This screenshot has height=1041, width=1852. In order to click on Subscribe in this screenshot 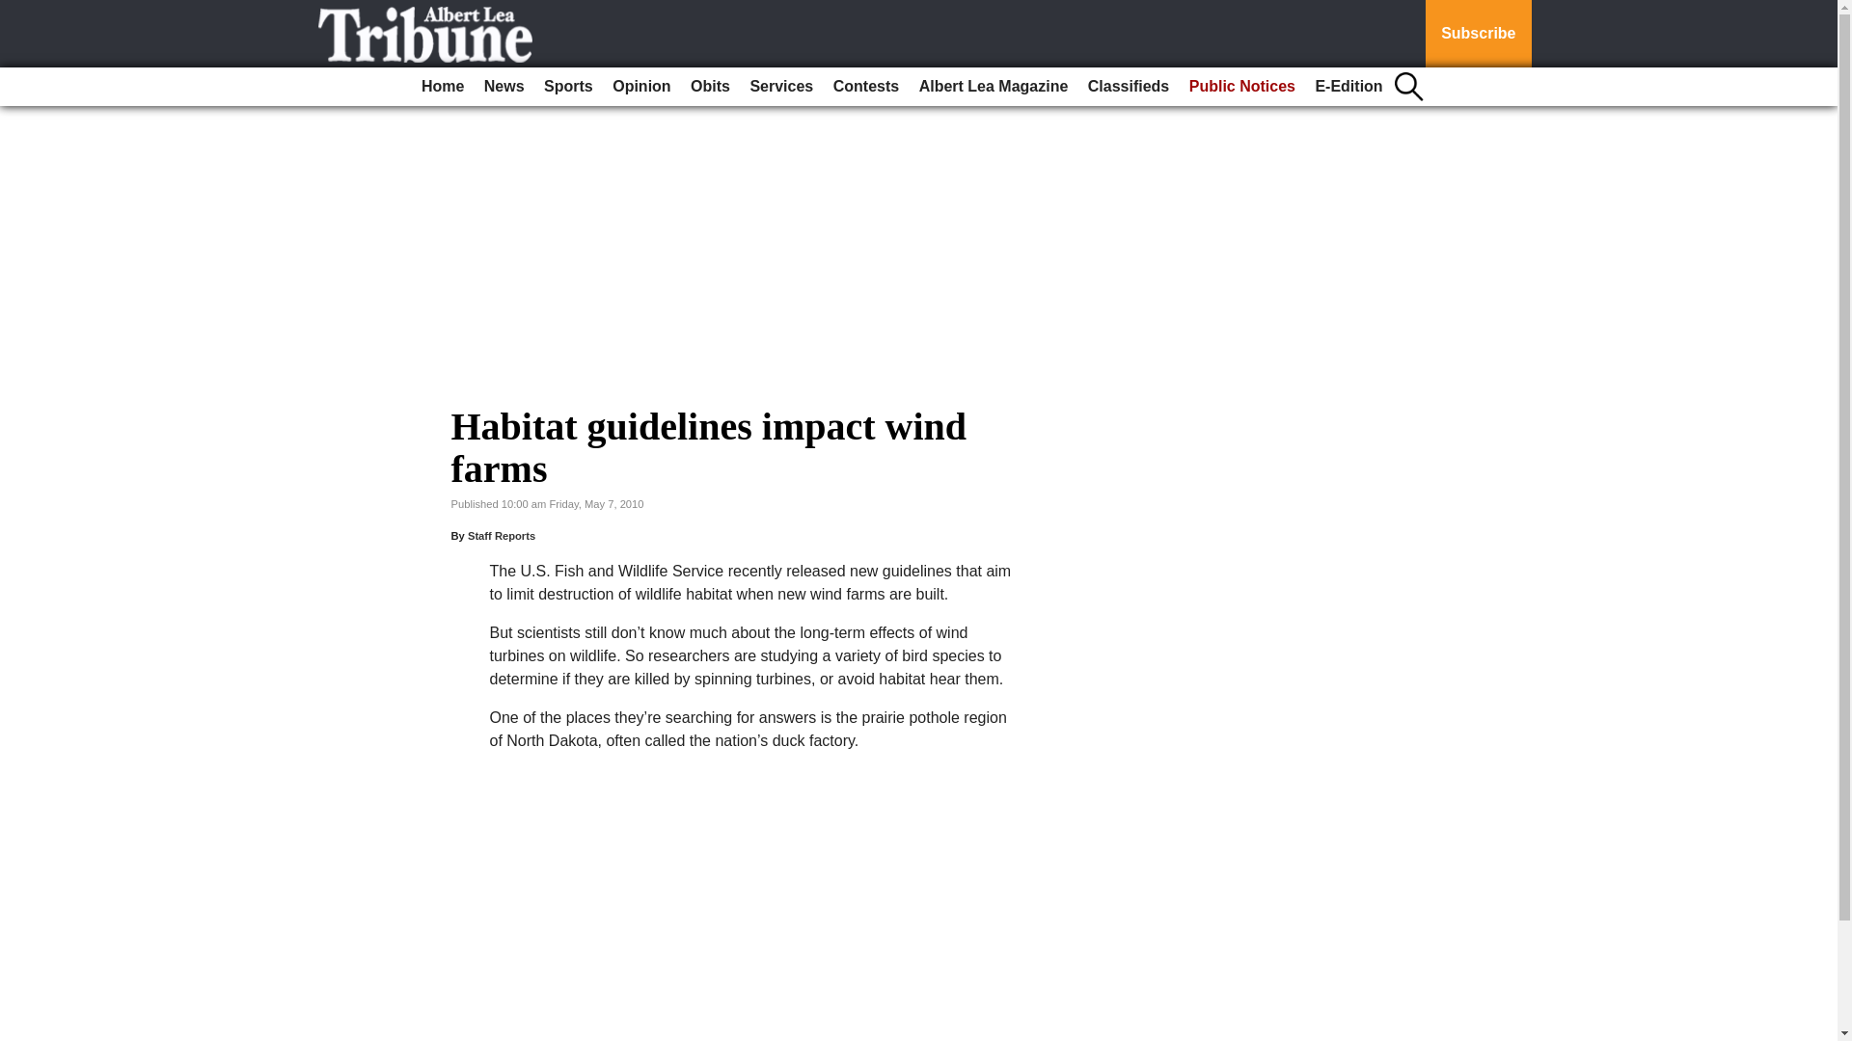, I will do `click(1478, 34)`.